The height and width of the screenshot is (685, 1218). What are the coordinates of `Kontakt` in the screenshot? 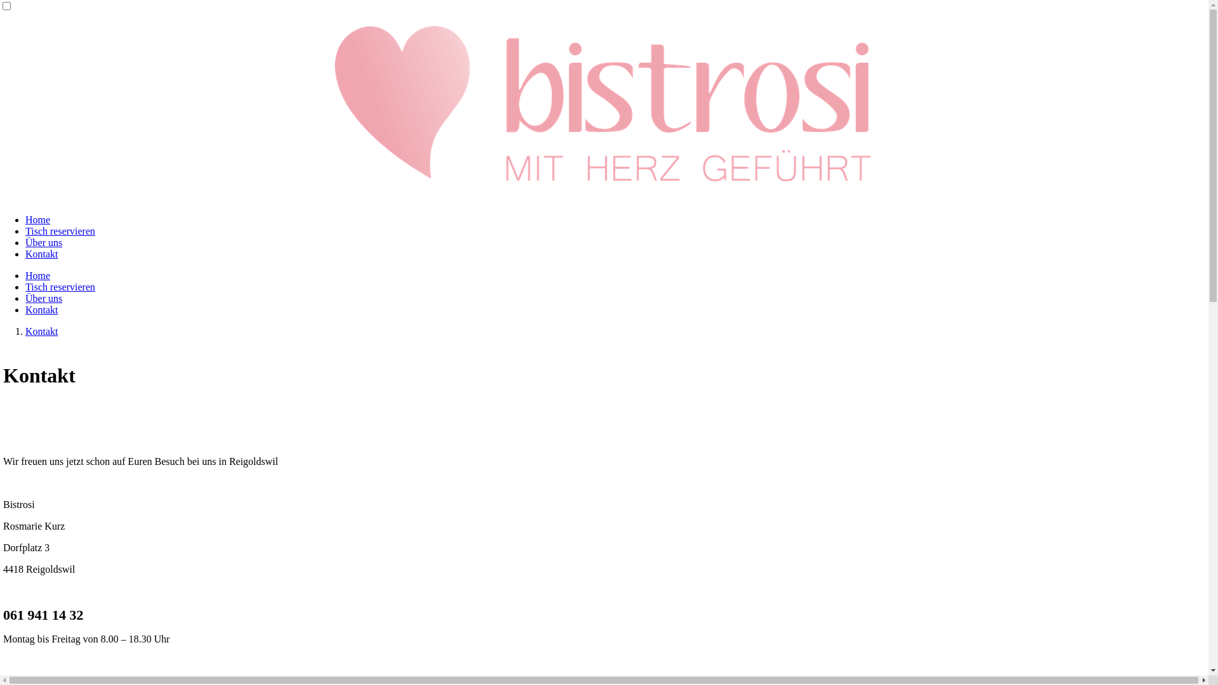 It's located at (42, 310).